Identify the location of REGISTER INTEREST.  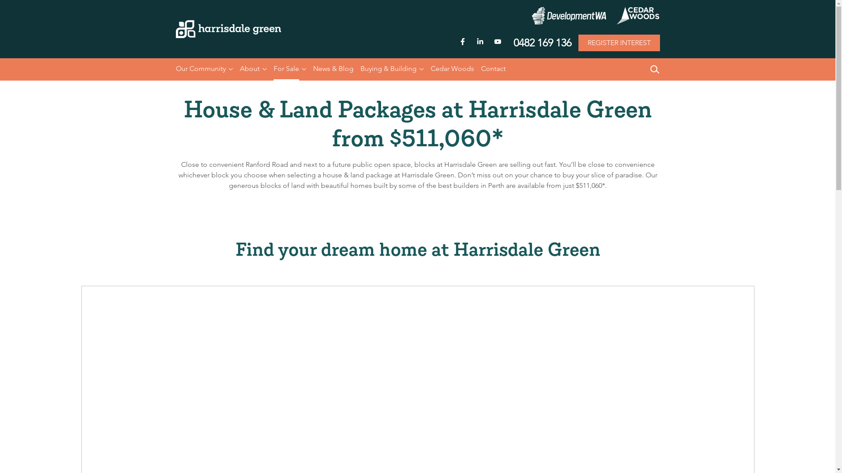
(619, 43).